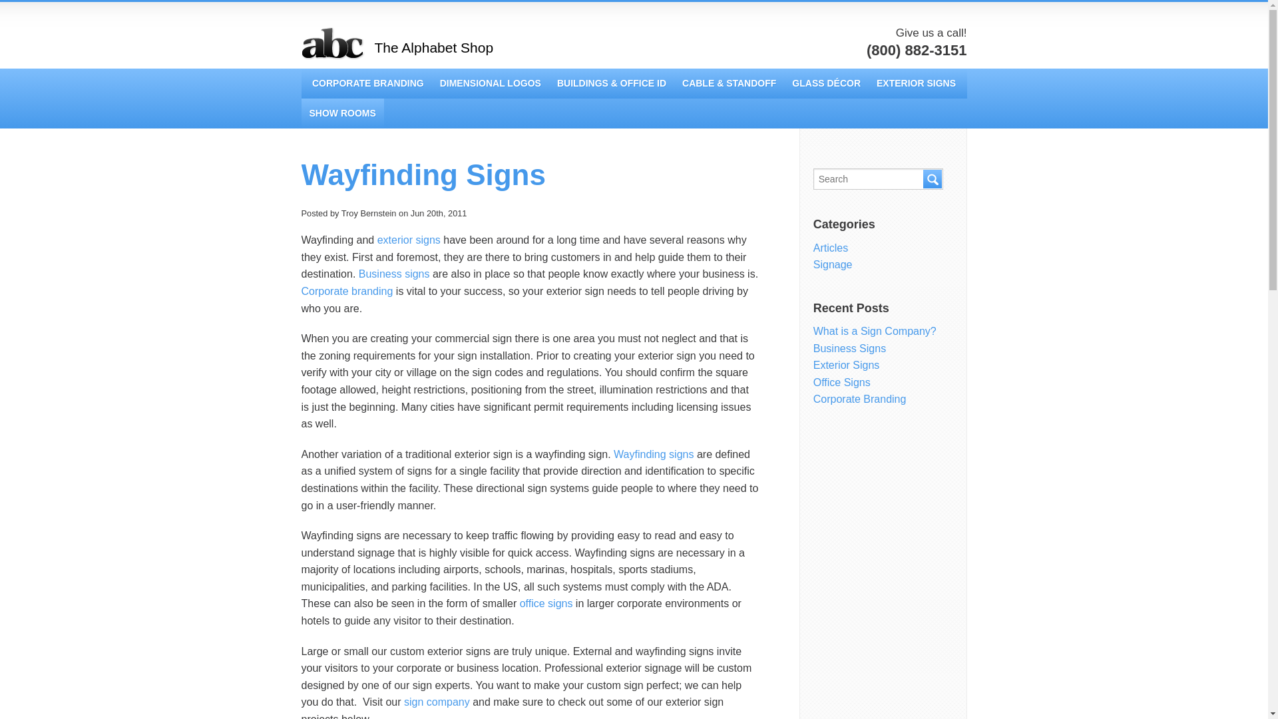  Describe the element at coordinates (423, 174) in the screenshot. I see `Wayfinding Signs` at that location.